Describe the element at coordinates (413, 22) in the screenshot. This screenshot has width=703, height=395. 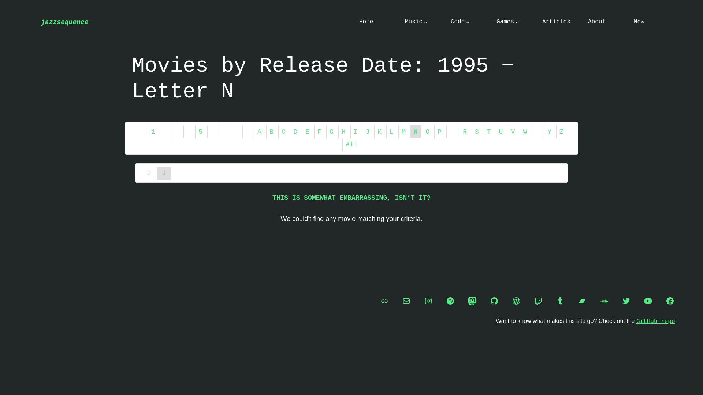
I see `Music` at that location.